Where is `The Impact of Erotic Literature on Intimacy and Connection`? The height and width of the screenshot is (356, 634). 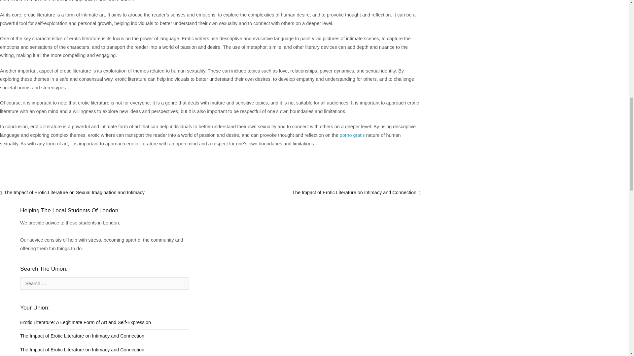
The Impact of Erotic Literature on Intimacy and Connection is located at coordinates (82, 349).